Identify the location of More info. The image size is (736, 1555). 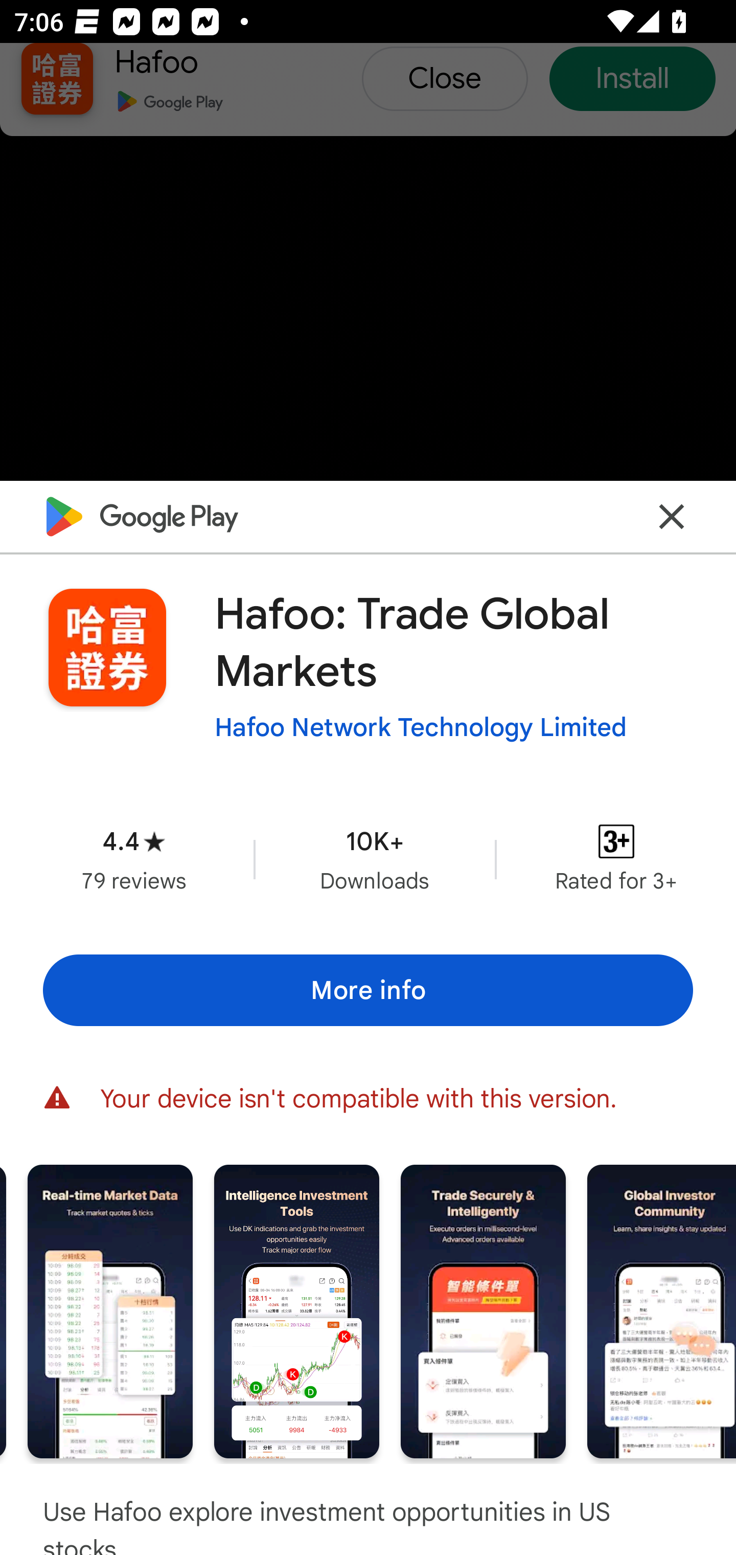
(368, 990).